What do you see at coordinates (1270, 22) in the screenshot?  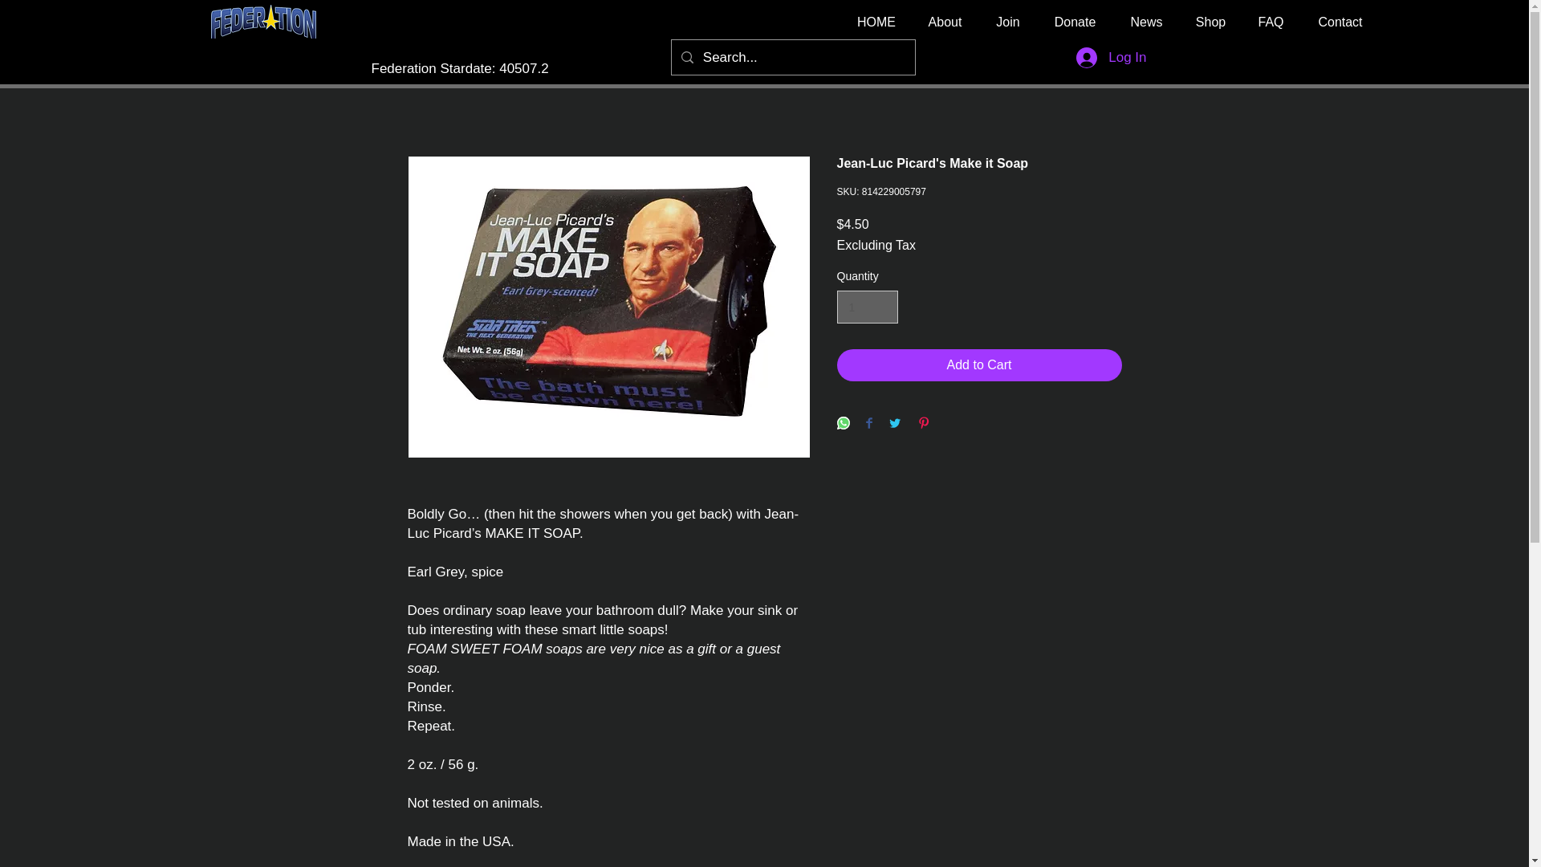 I see `FAQ` at bounding box center [1270, 22].